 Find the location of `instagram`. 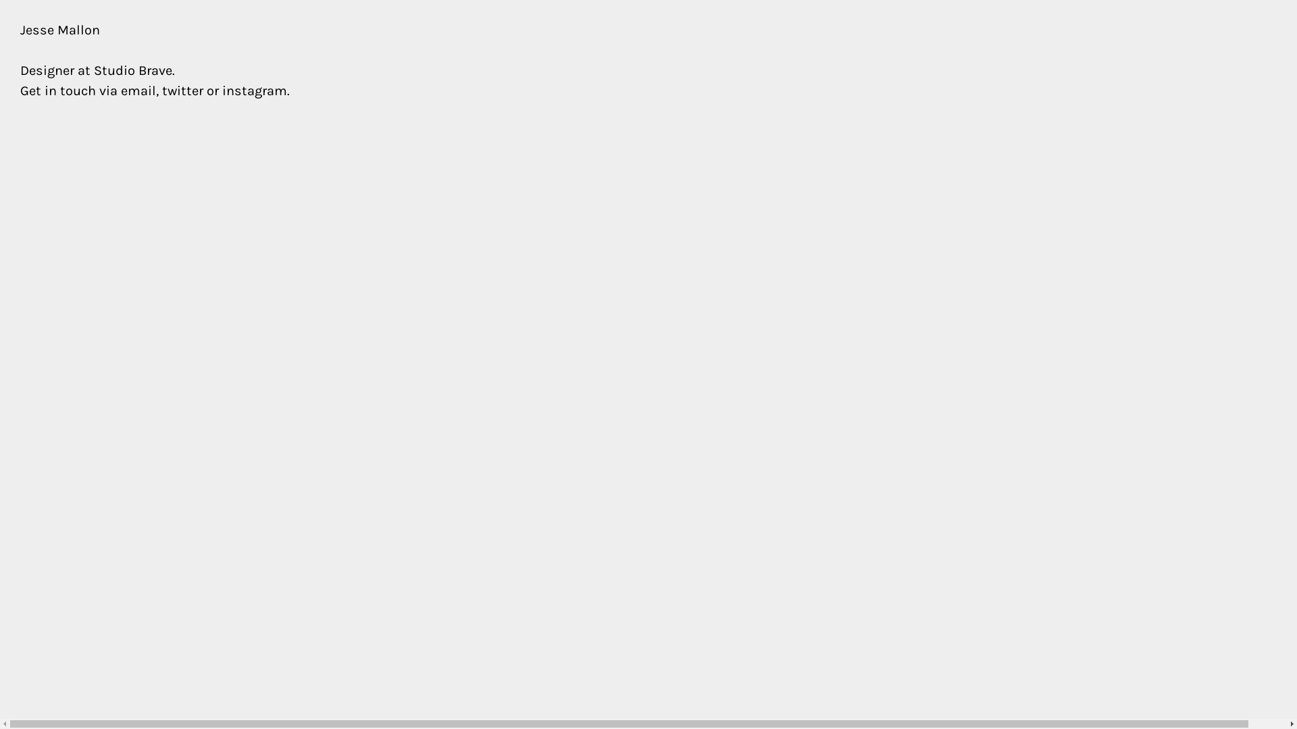

instagram is located at coordinates (255, 90).